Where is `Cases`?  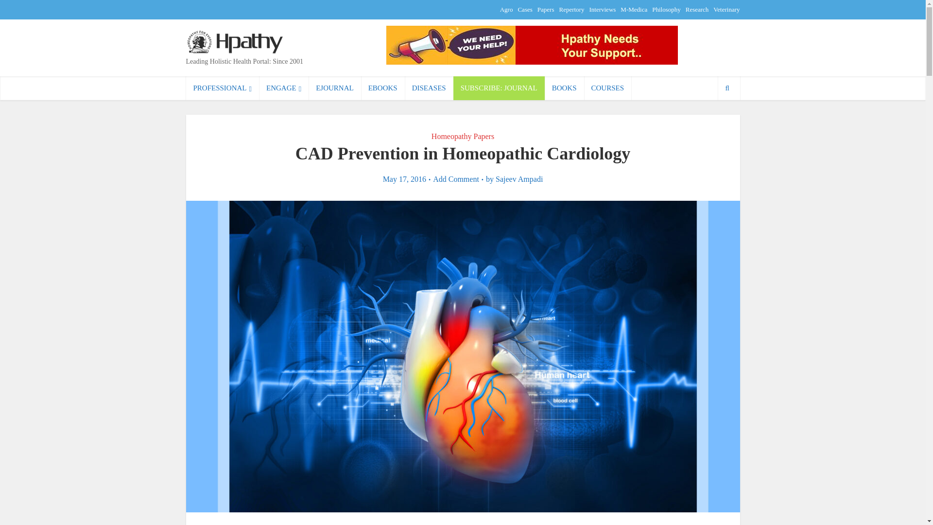
Cases is located at coordinates (525, 9).